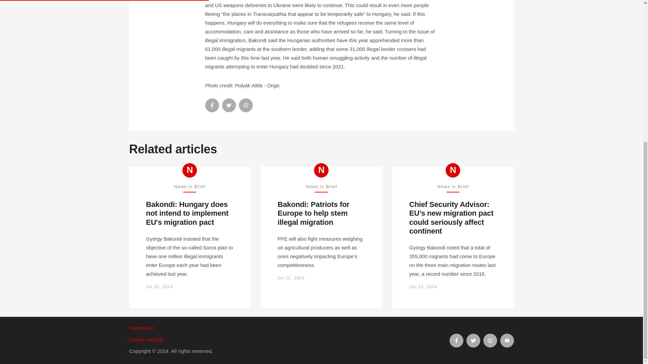 The height and width of the screenshot is (364, 648). Describe the element at coordinates (321, 170) in the screenshot. I see `News in Brief` at that location.